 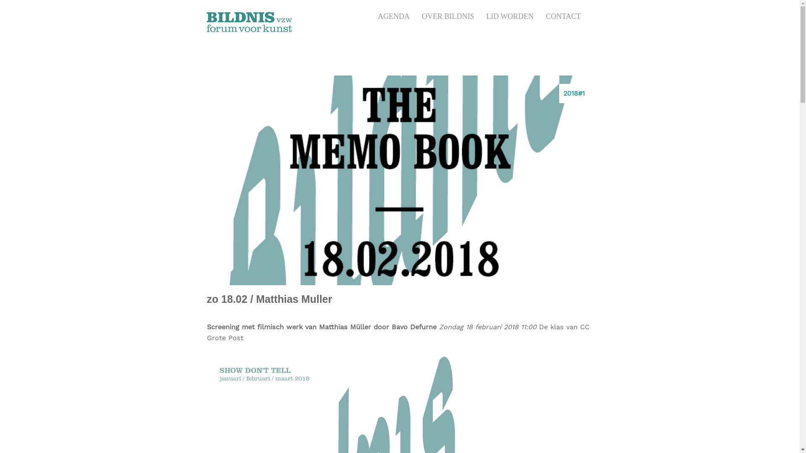 What do you see at coordinates (510, 16) in the screenshot?
I see `LID WORDEN` at bounding box center [510, 16].